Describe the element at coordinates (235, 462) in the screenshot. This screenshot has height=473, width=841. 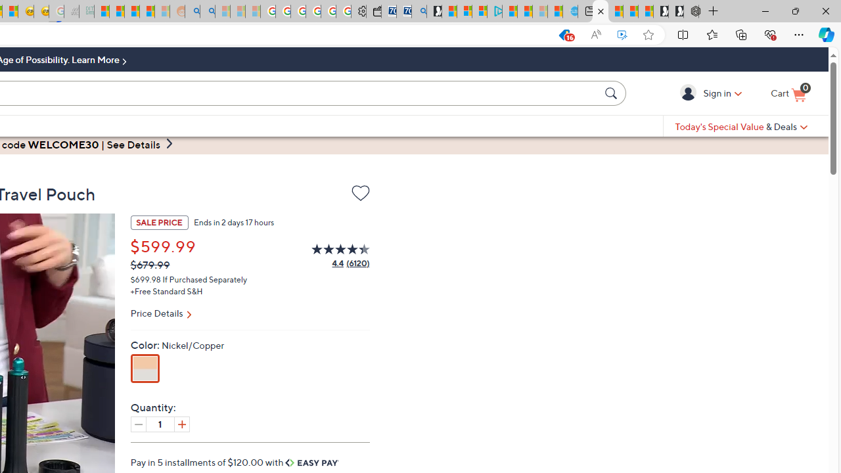
I see `Pay in 5 installments of $120.00 with Easy Pay` at that location.